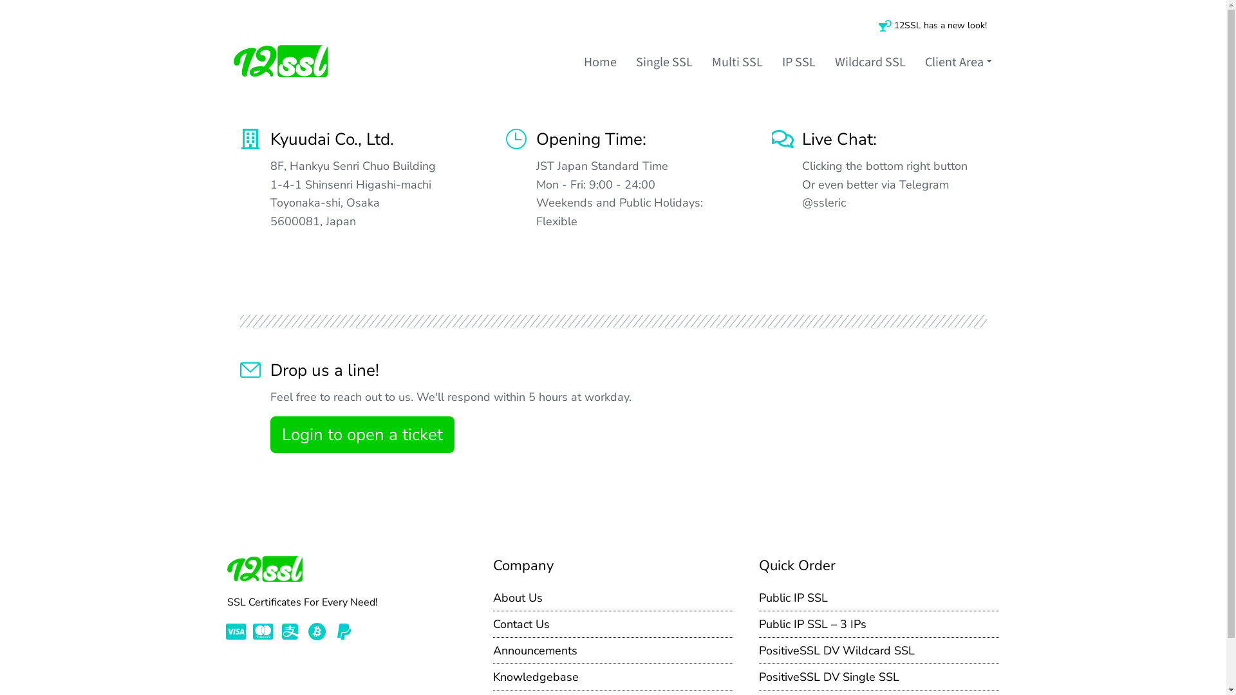 The image size is (1236, 695). Describe the element at coordinates (613, 598) in the screenshot. I see `About Us` at that location.